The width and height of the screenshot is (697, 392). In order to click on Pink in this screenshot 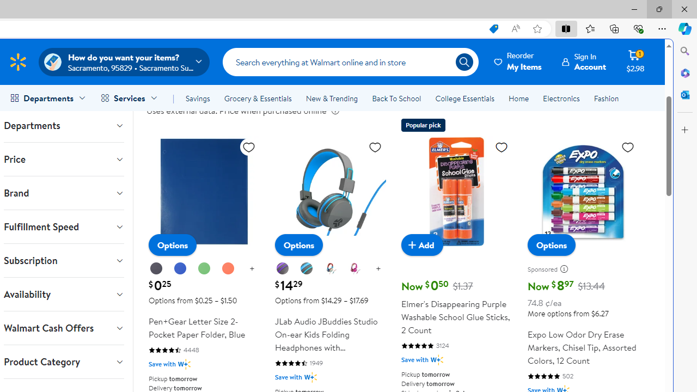, I will do `click(354, 268)`.